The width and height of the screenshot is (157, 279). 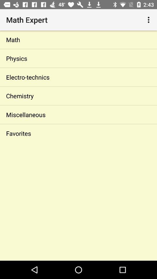 What do you see at coordinates (78, 133) in the screenshot?
I see `turn on the icon below miscellaneous icon` at bounding box center [78, 133].